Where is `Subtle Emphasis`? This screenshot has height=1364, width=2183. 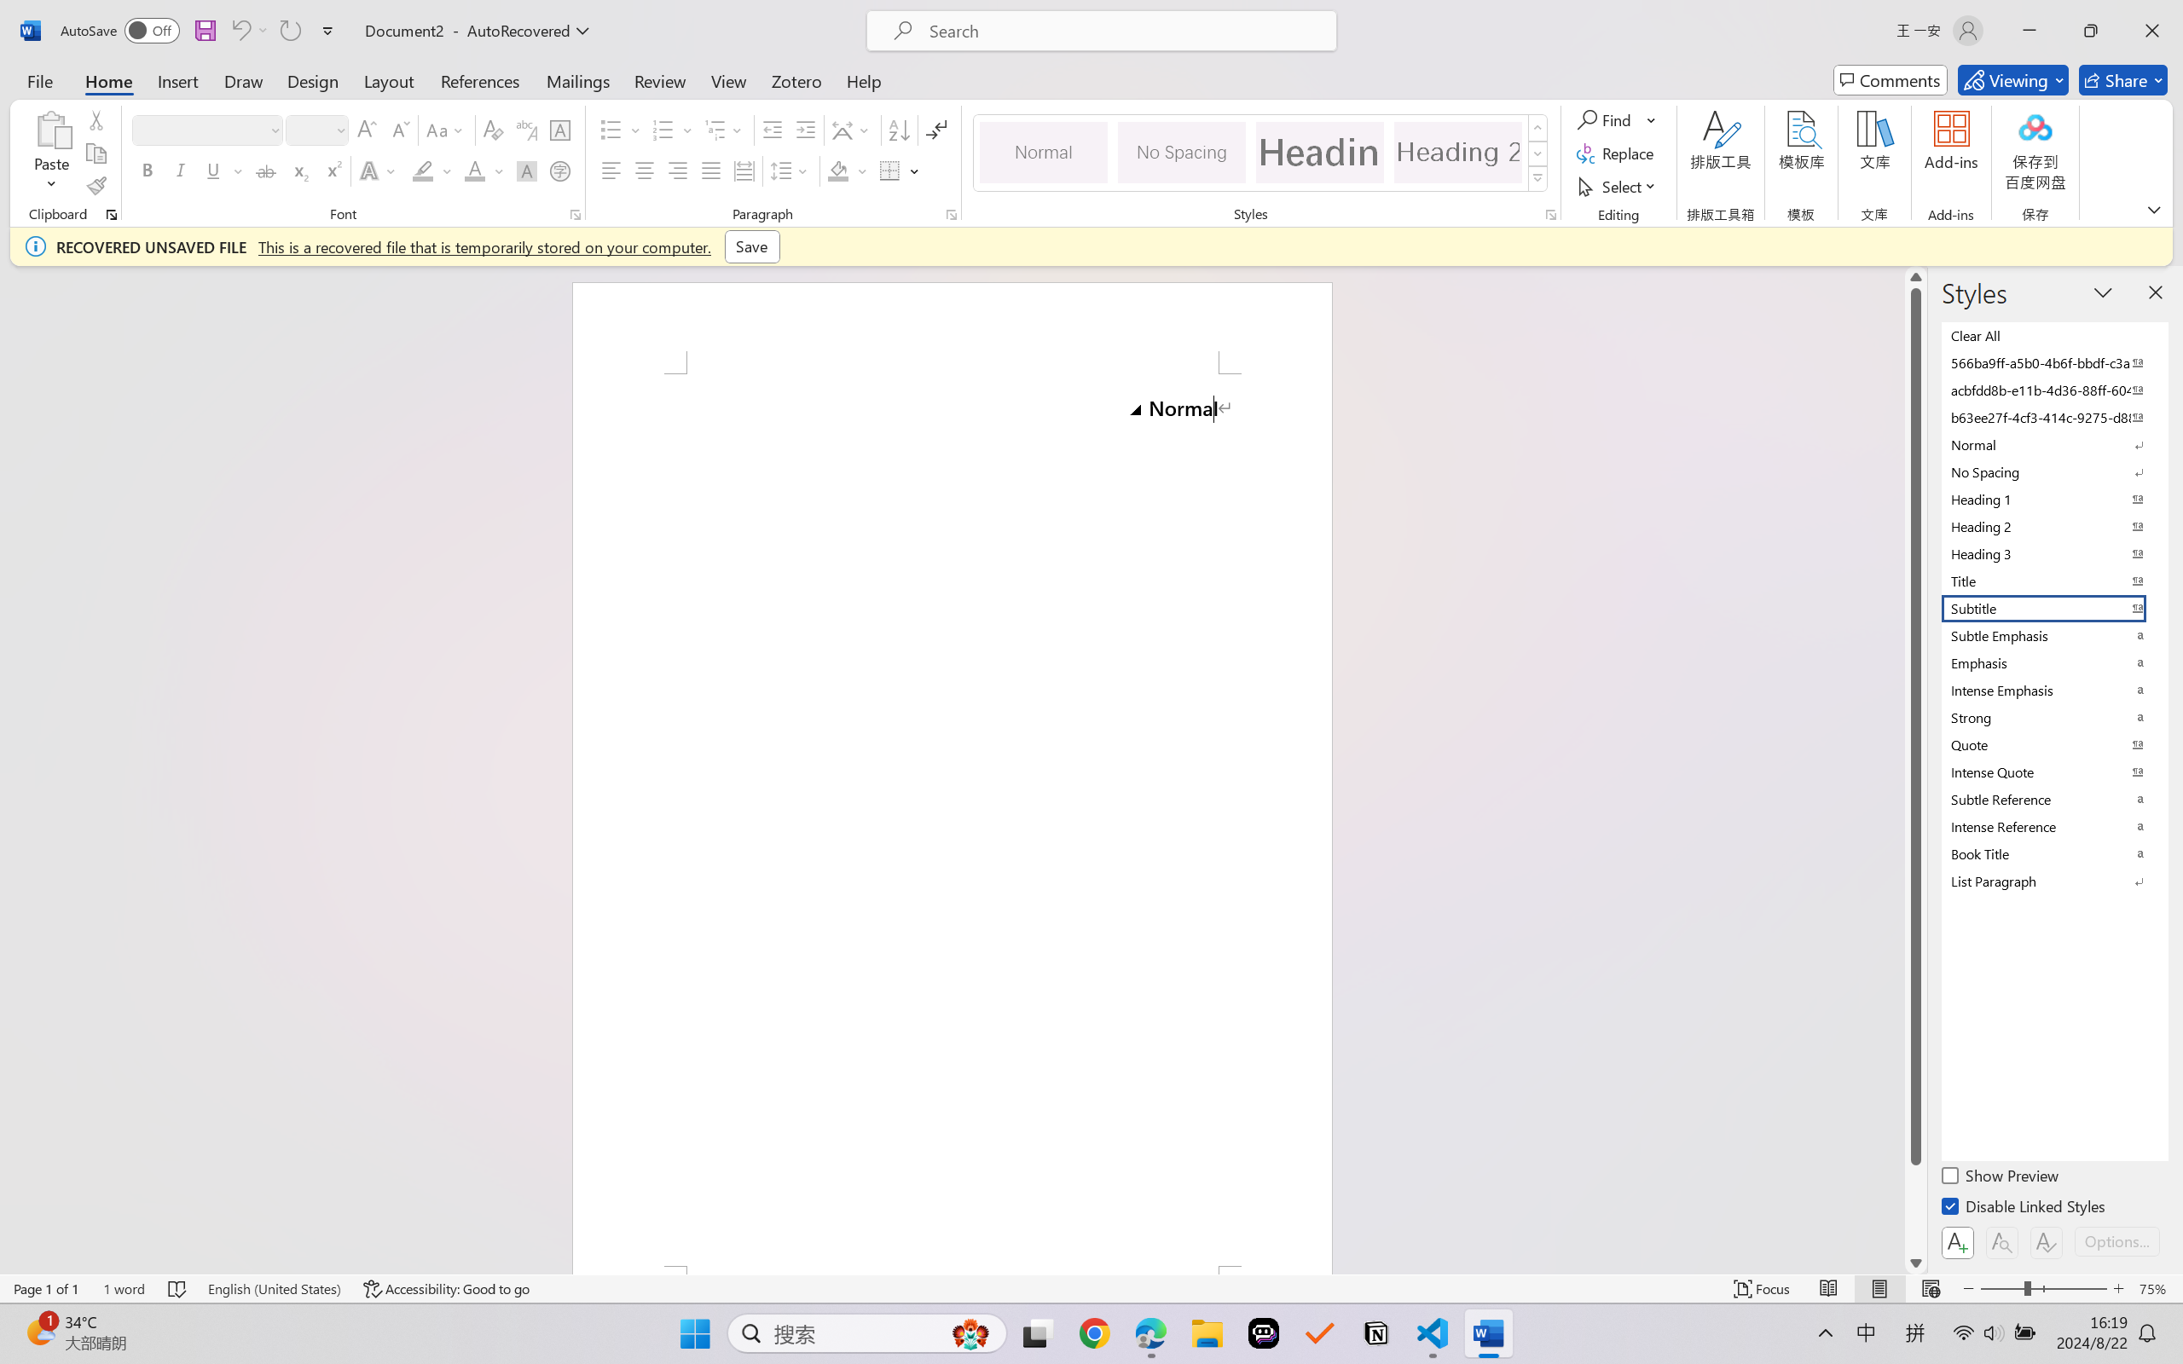 Subtle Emphasis is located at coordinates (2053, 635).